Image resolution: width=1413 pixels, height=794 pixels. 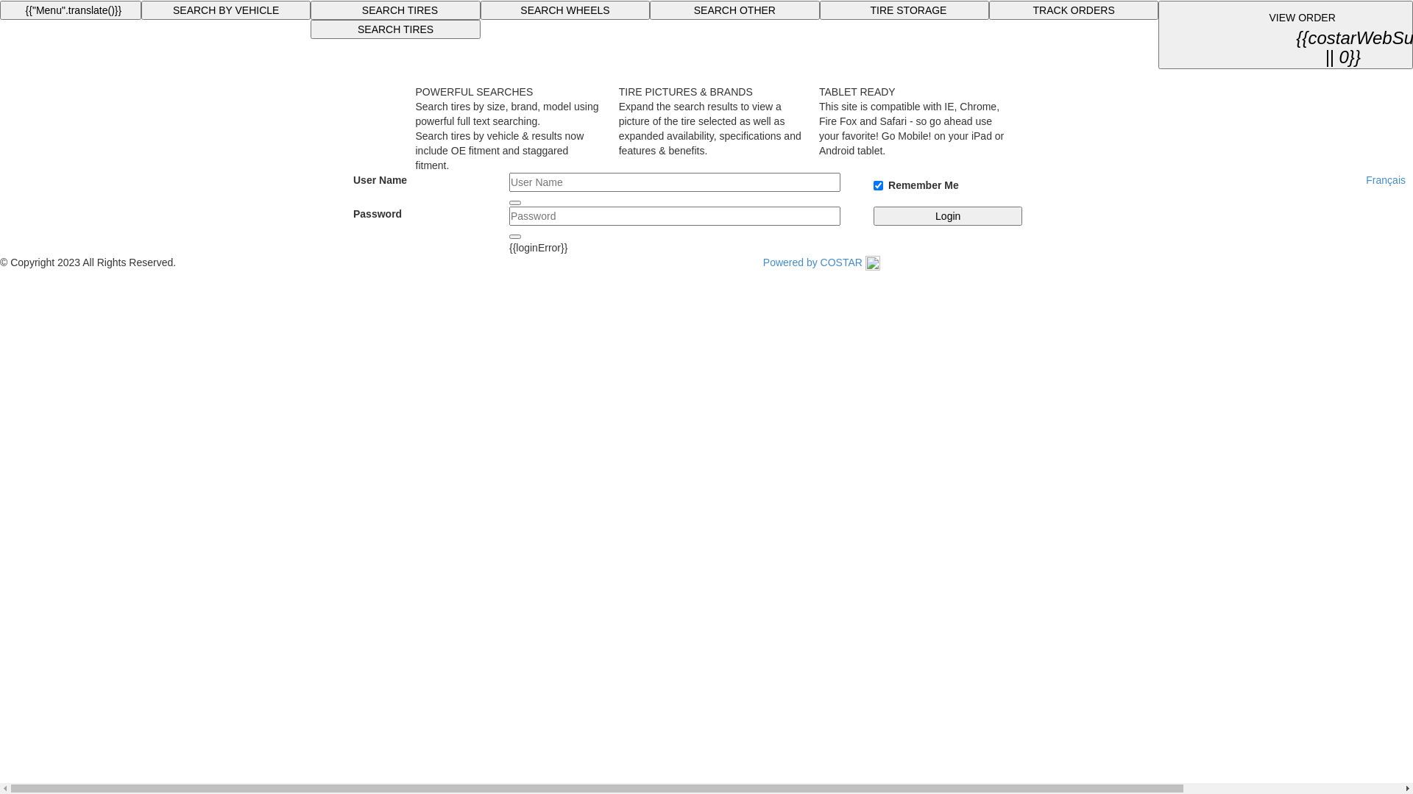 I want to click on TRACK ORDERS, so click(x=1074, y=10).